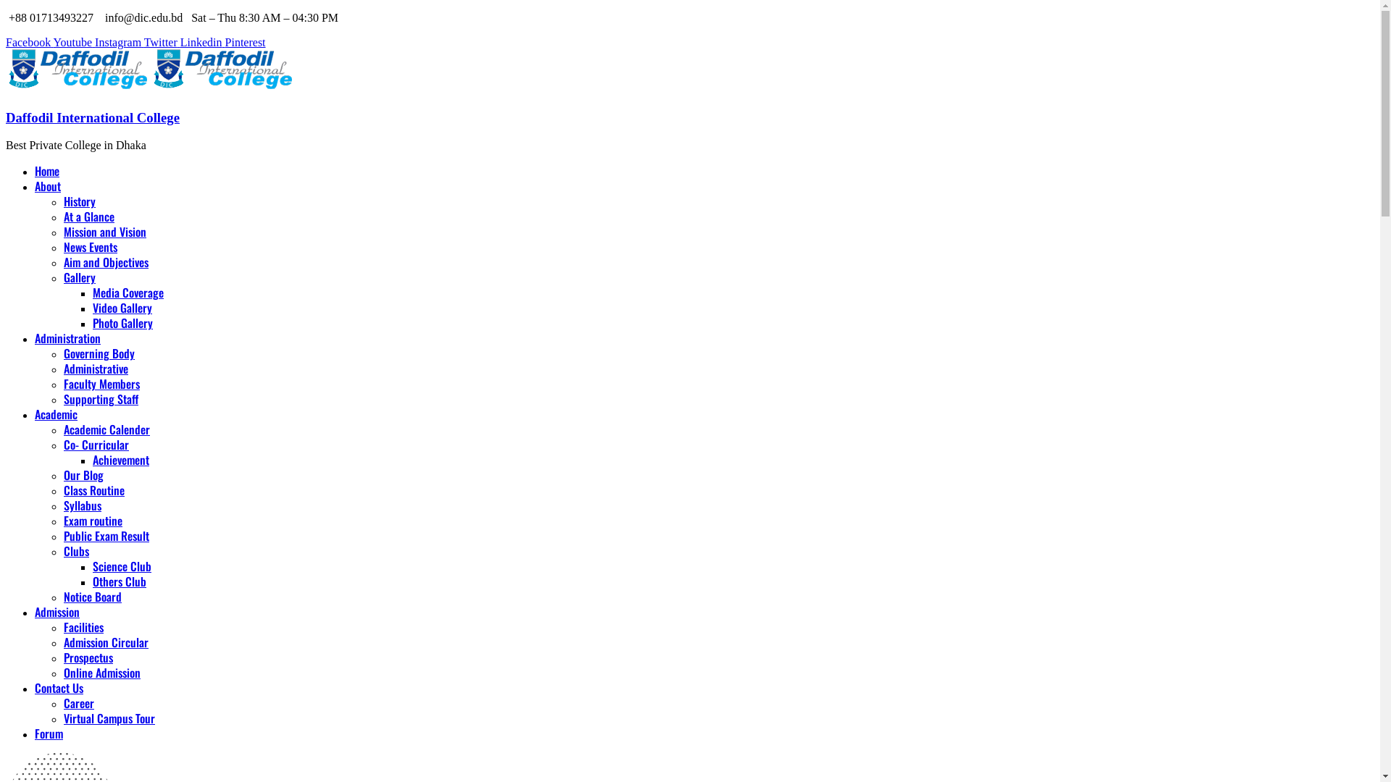  Describe the element at coordinates (80, 278) in the screenshot. I see `Gallery` at that location.